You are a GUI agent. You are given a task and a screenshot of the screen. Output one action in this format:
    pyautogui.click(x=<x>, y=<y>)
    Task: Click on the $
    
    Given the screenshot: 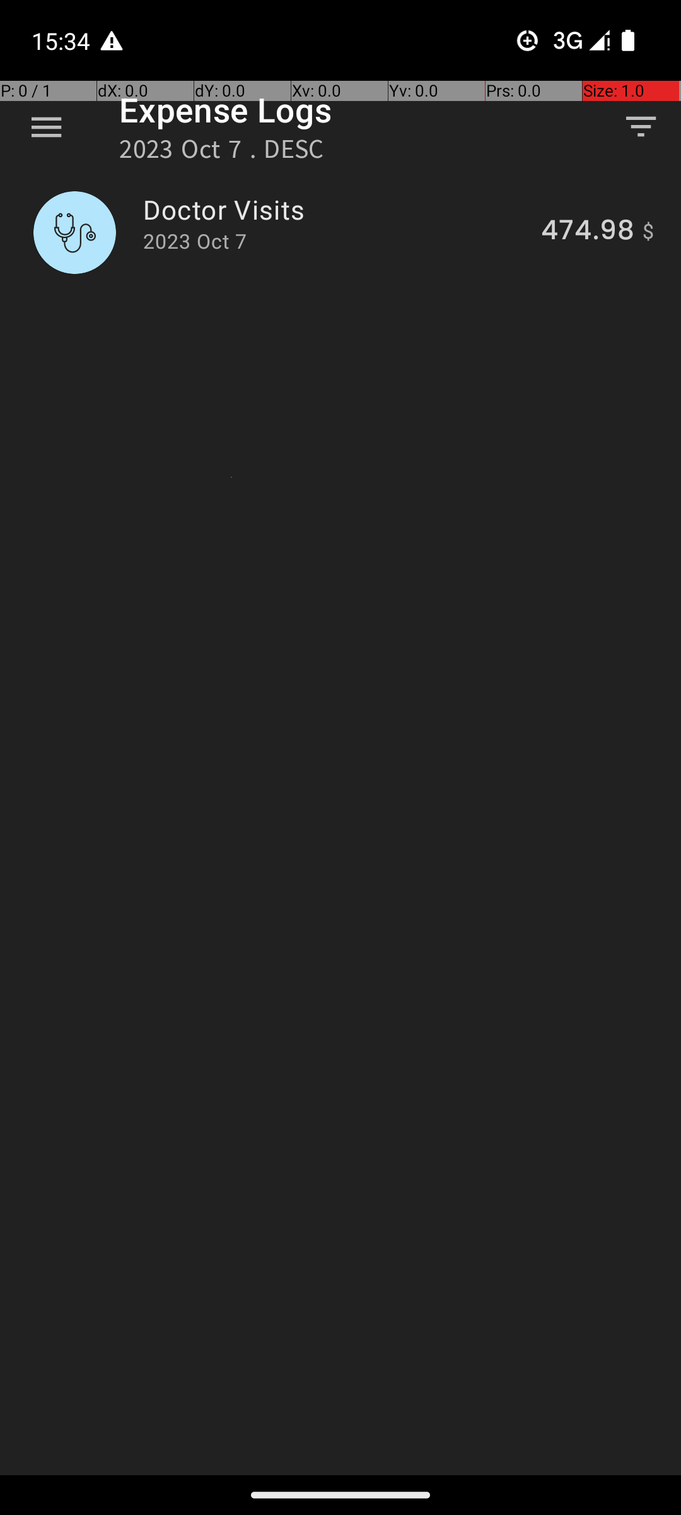 What is the action you would take?
    pyautogui.click(x=648, y=232)
    